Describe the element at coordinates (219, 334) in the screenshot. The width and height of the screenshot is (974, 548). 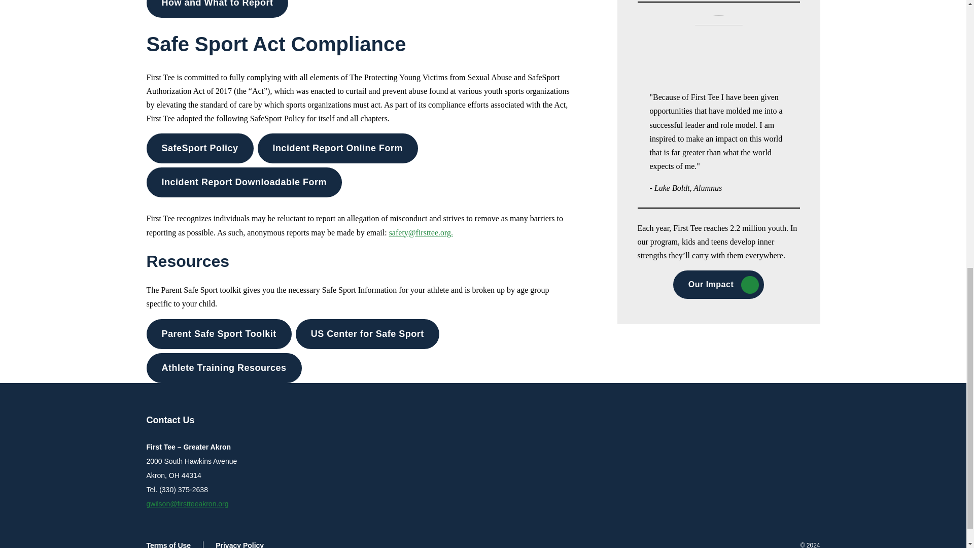
I see `Parent Safe Sport Toolkit` at that location.